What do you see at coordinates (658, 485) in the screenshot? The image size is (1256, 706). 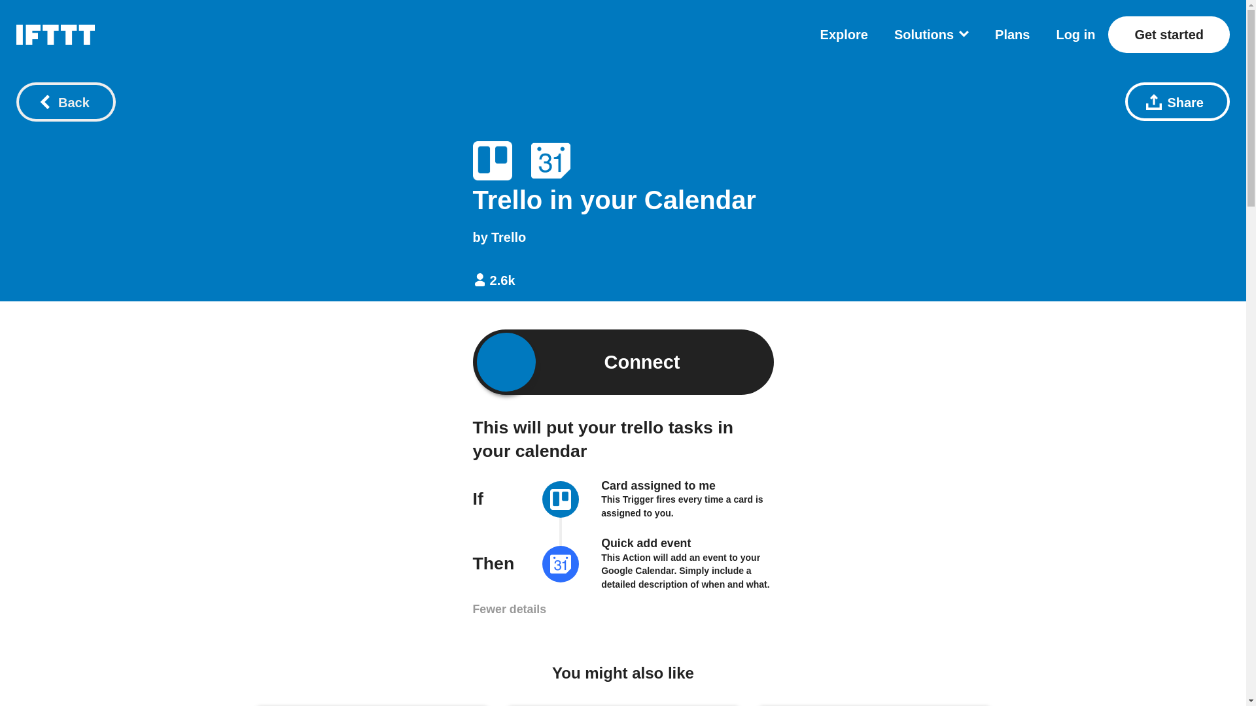 I see `Card assigned to me` at bounding box center [658, 485].